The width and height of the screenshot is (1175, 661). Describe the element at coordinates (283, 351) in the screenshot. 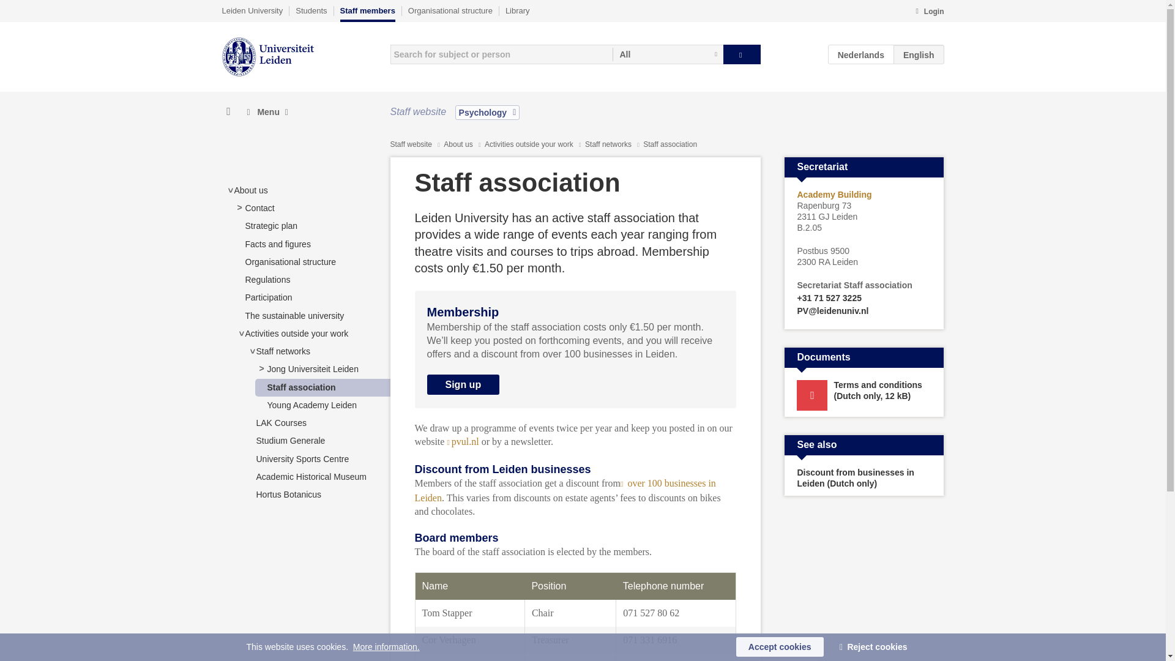

I see `Staff networks` at that location.